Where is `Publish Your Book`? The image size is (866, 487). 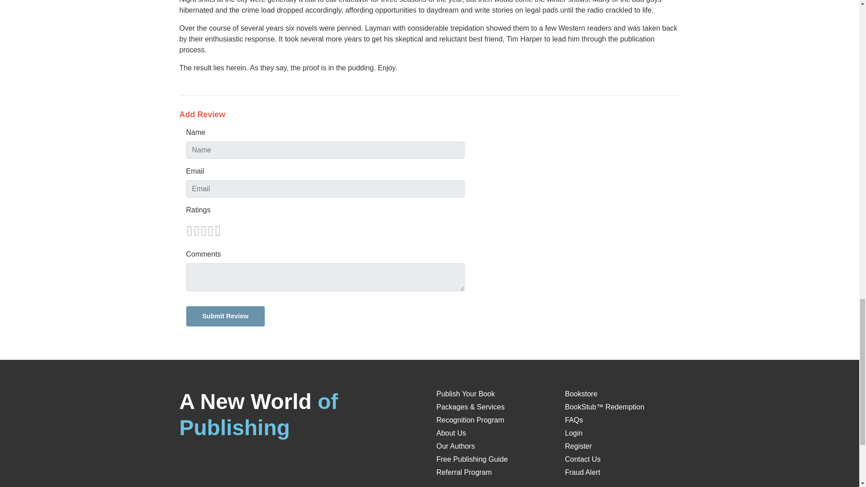 Publish Your Book is located at coordinates (465, 394).